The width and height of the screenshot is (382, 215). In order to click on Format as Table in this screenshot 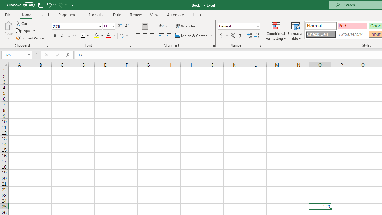, I will do `click(295, 30)`.